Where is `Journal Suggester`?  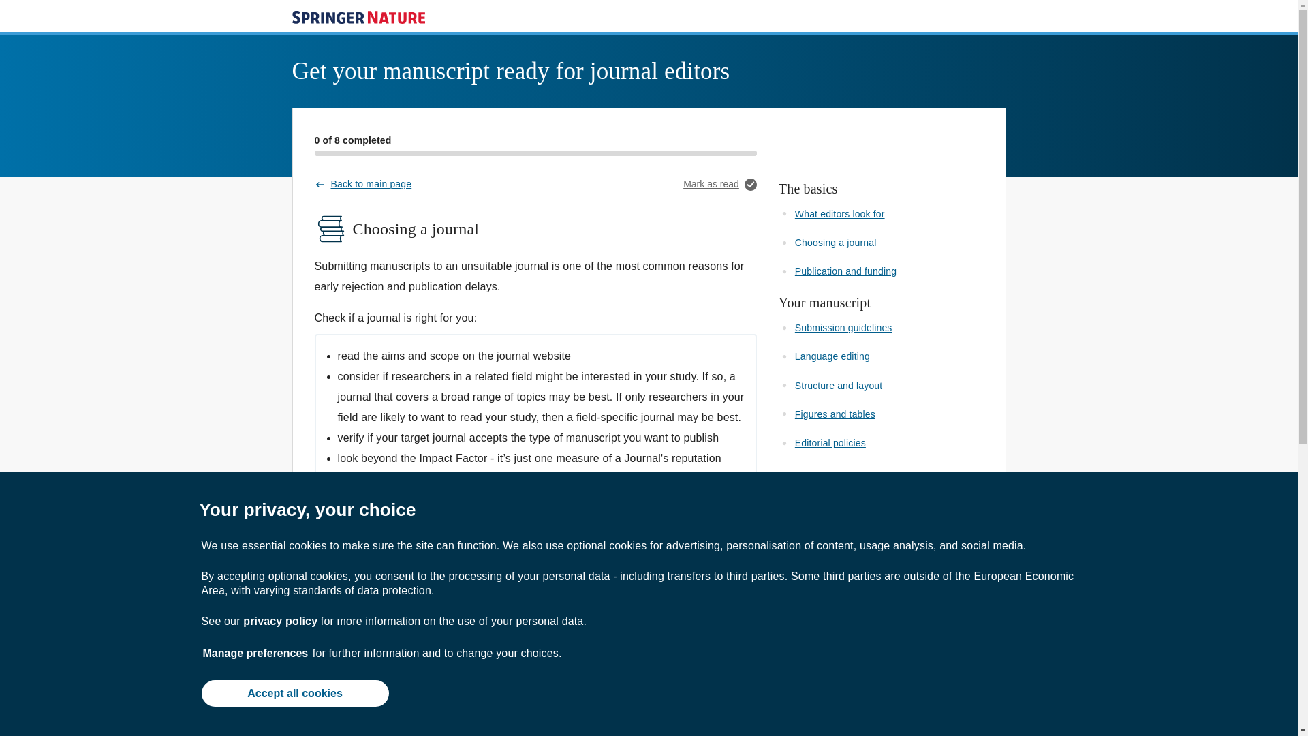 Journal Suggester is located at coordinates (480, 608).